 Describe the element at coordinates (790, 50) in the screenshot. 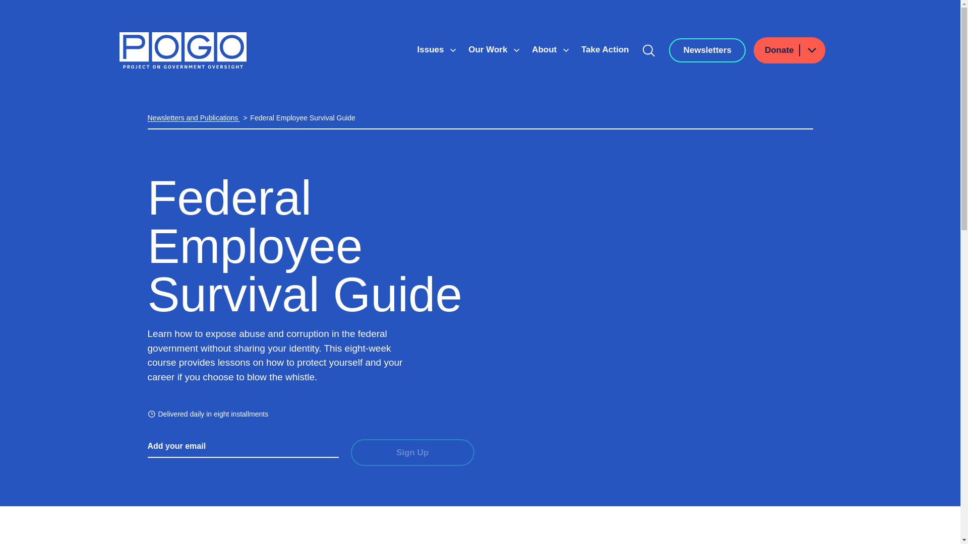

I see `Donate` at that location.